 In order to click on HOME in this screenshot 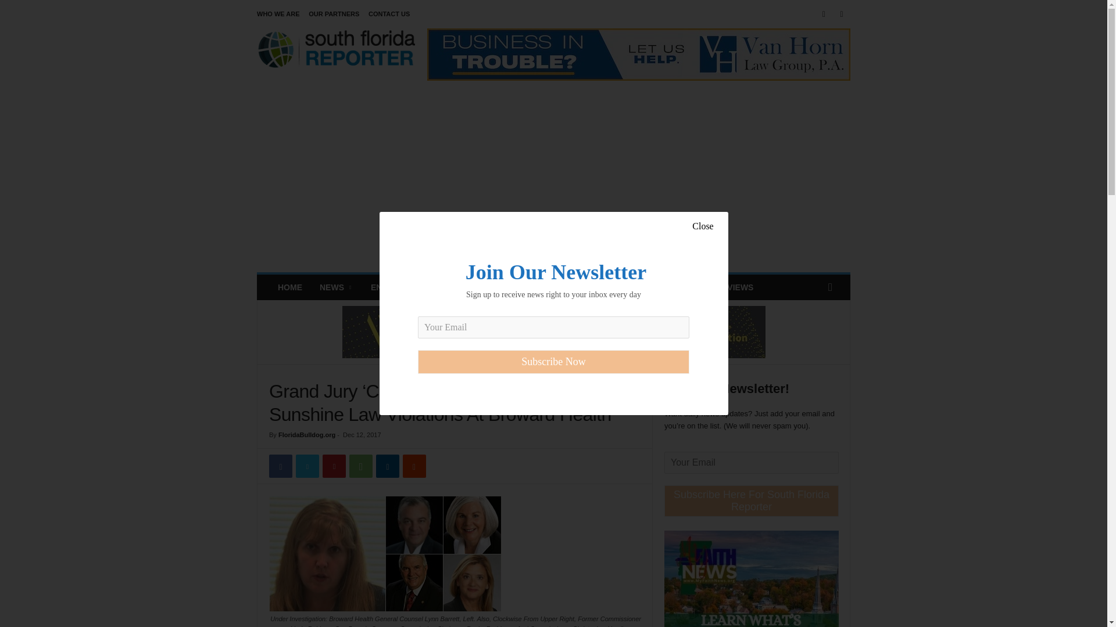, I will do `click(289, 287)`.